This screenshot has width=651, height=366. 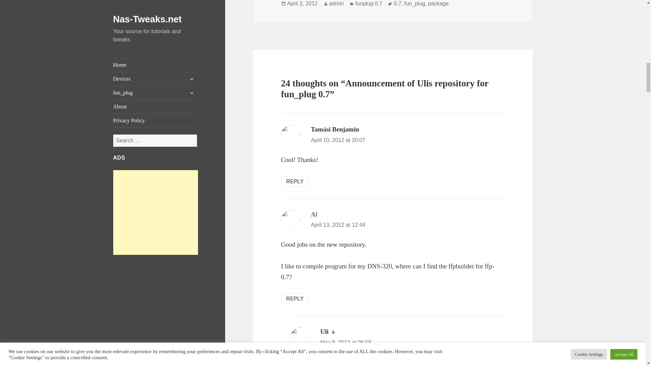 What do you see at coordinates (324, 331) in the screenshot?
I see `Uli` at bounding box center [324, 331].